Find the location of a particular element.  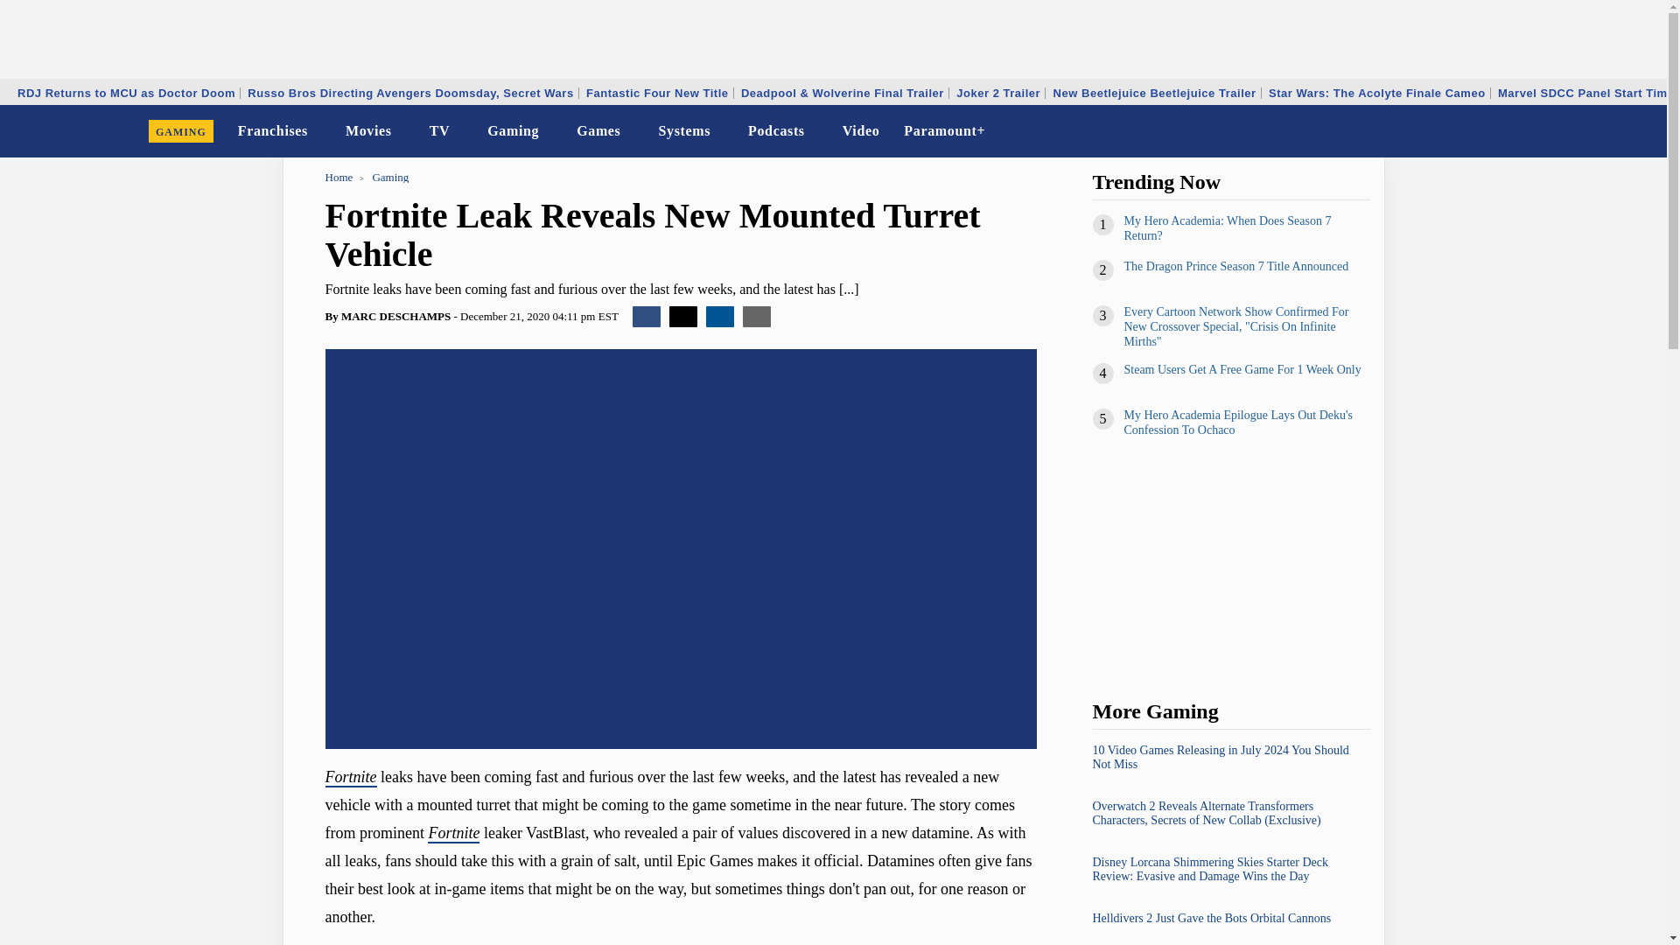

Arrow is located at coordinates (462, 132).